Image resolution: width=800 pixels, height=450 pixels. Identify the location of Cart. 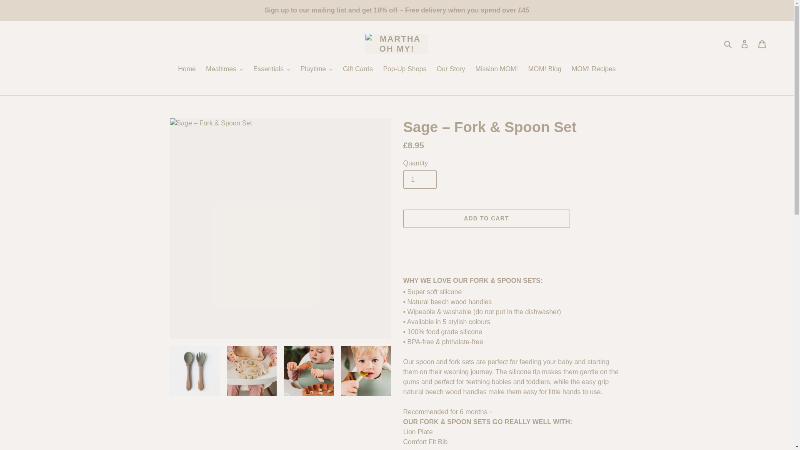
(762, 44).